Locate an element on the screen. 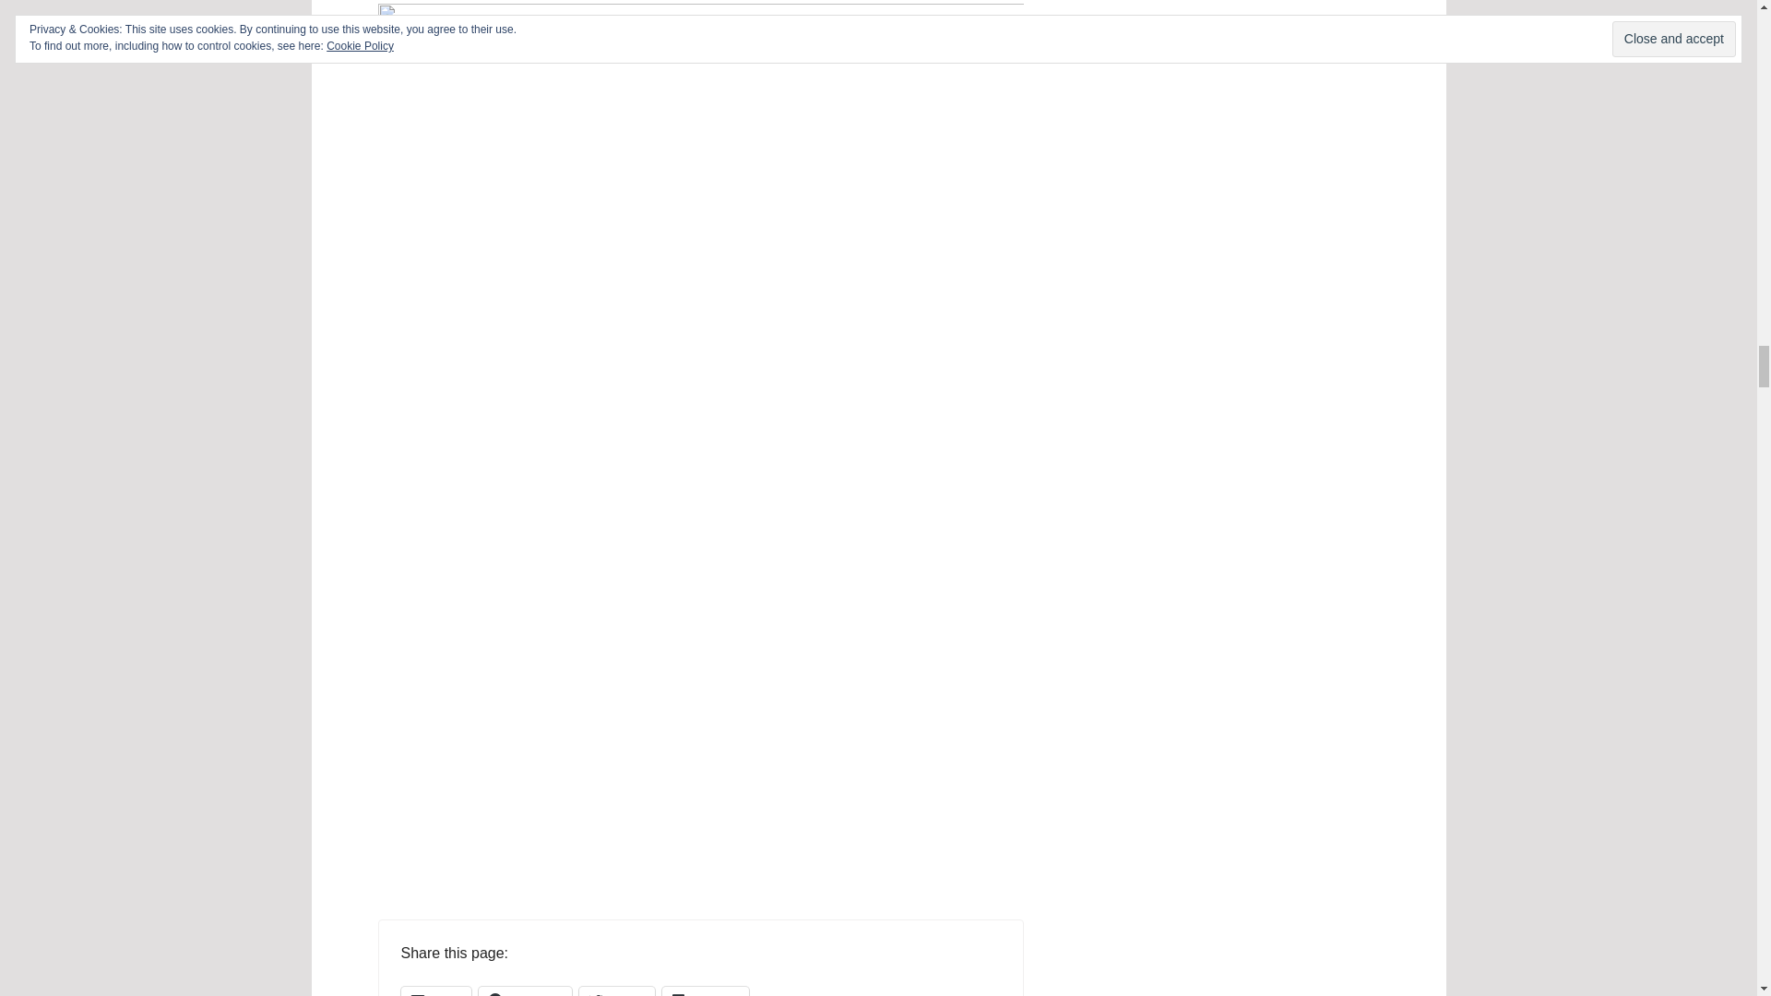  Click to share on LinkedIn is located at coordinates (705, 991).